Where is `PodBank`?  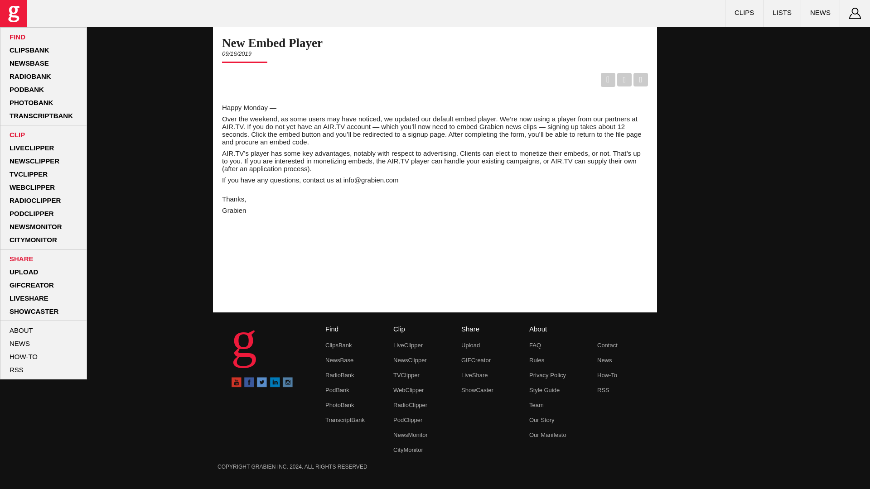
PodBank is located at coordinates (337, 390).